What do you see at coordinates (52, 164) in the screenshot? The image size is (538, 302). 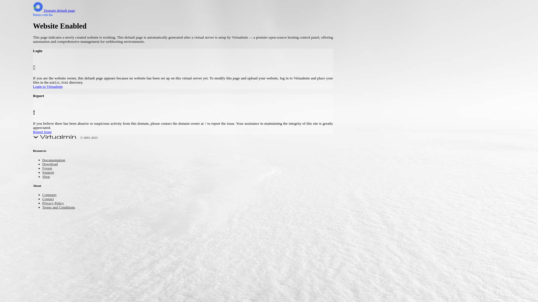 I see `Download` at bounding box center [52, 164].